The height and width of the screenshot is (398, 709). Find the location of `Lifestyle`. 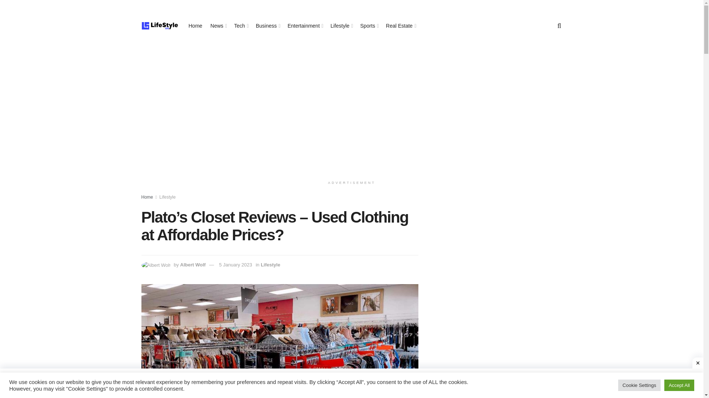

Lifestyle is located at coordinates (341, 26).